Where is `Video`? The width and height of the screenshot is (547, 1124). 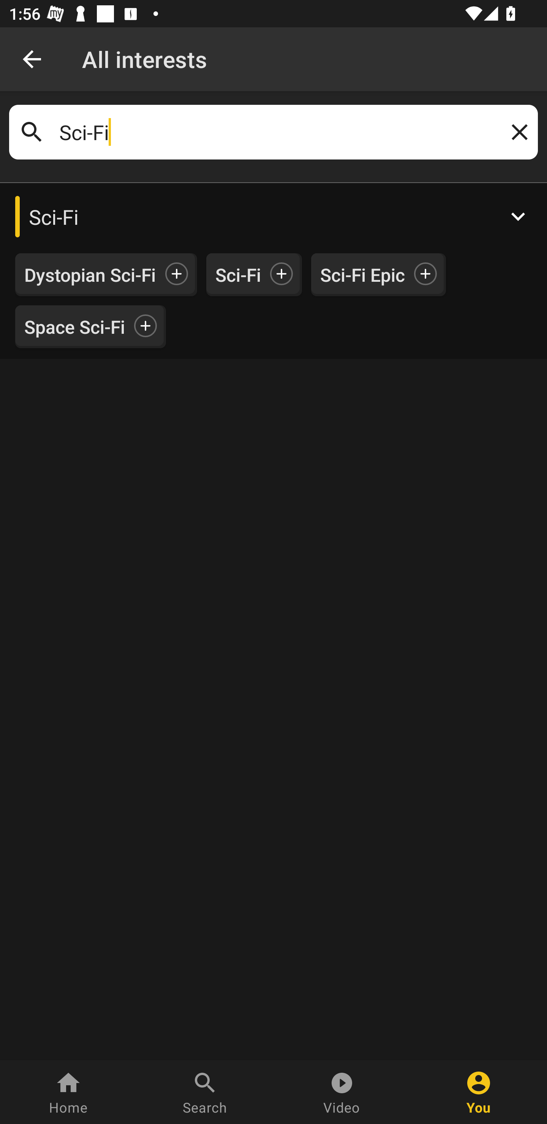 Video is located at coordinates (342, 1092).